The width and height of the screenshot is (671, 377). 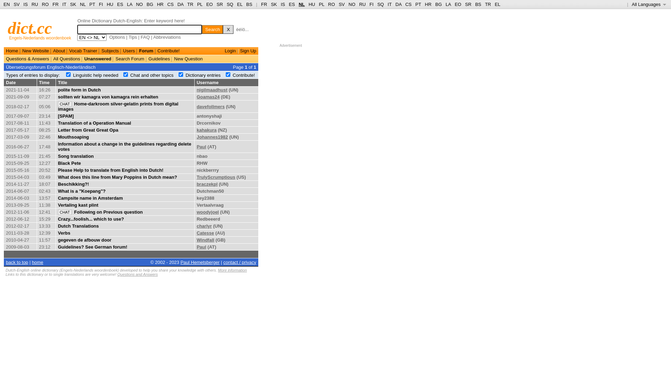 I want to click on New Website, so click(x=36, y=51).